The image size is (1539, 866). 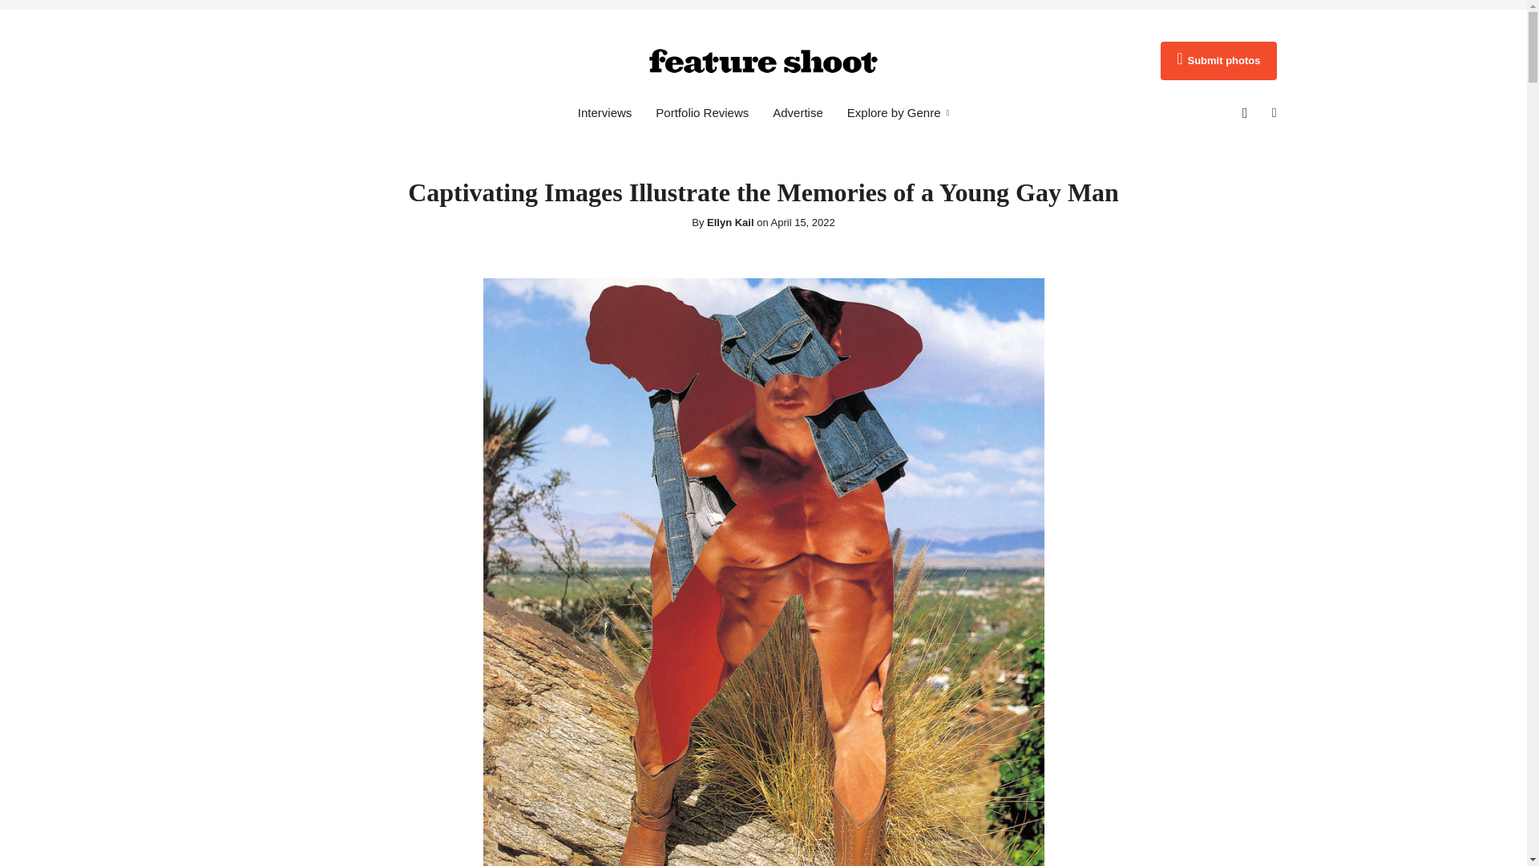 What do you see at coordinates (729, 223) in the screenshot?
I see `Ellyn Kail` at bounding box center [729, 223].